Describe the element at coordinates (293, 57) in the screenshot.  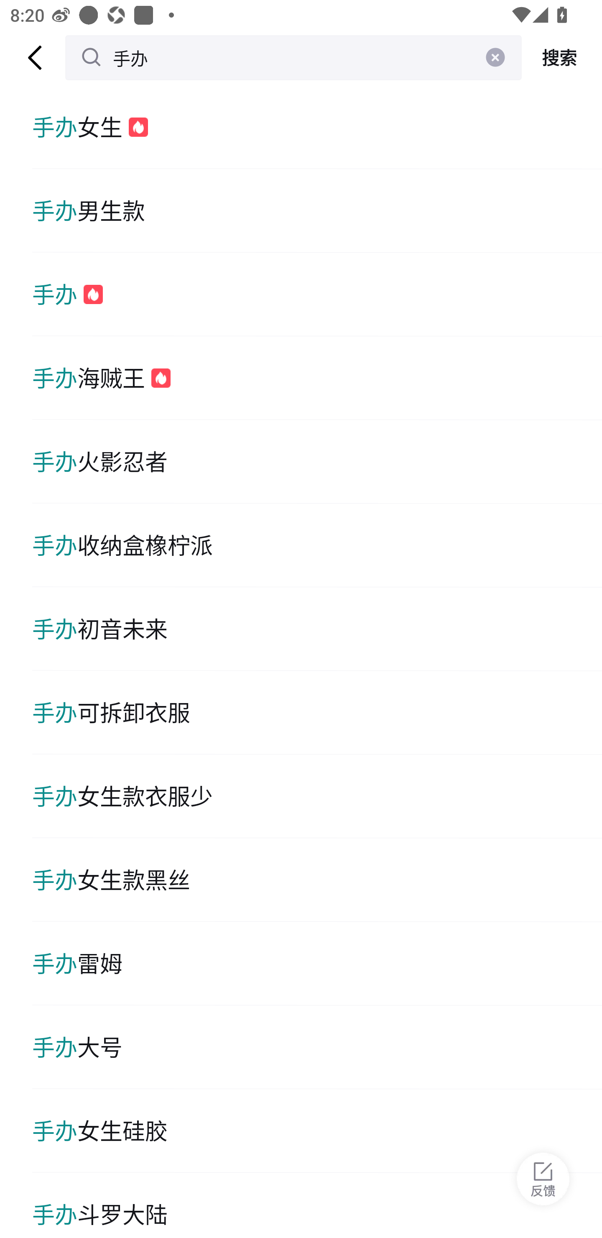
I see `手办` at that location.